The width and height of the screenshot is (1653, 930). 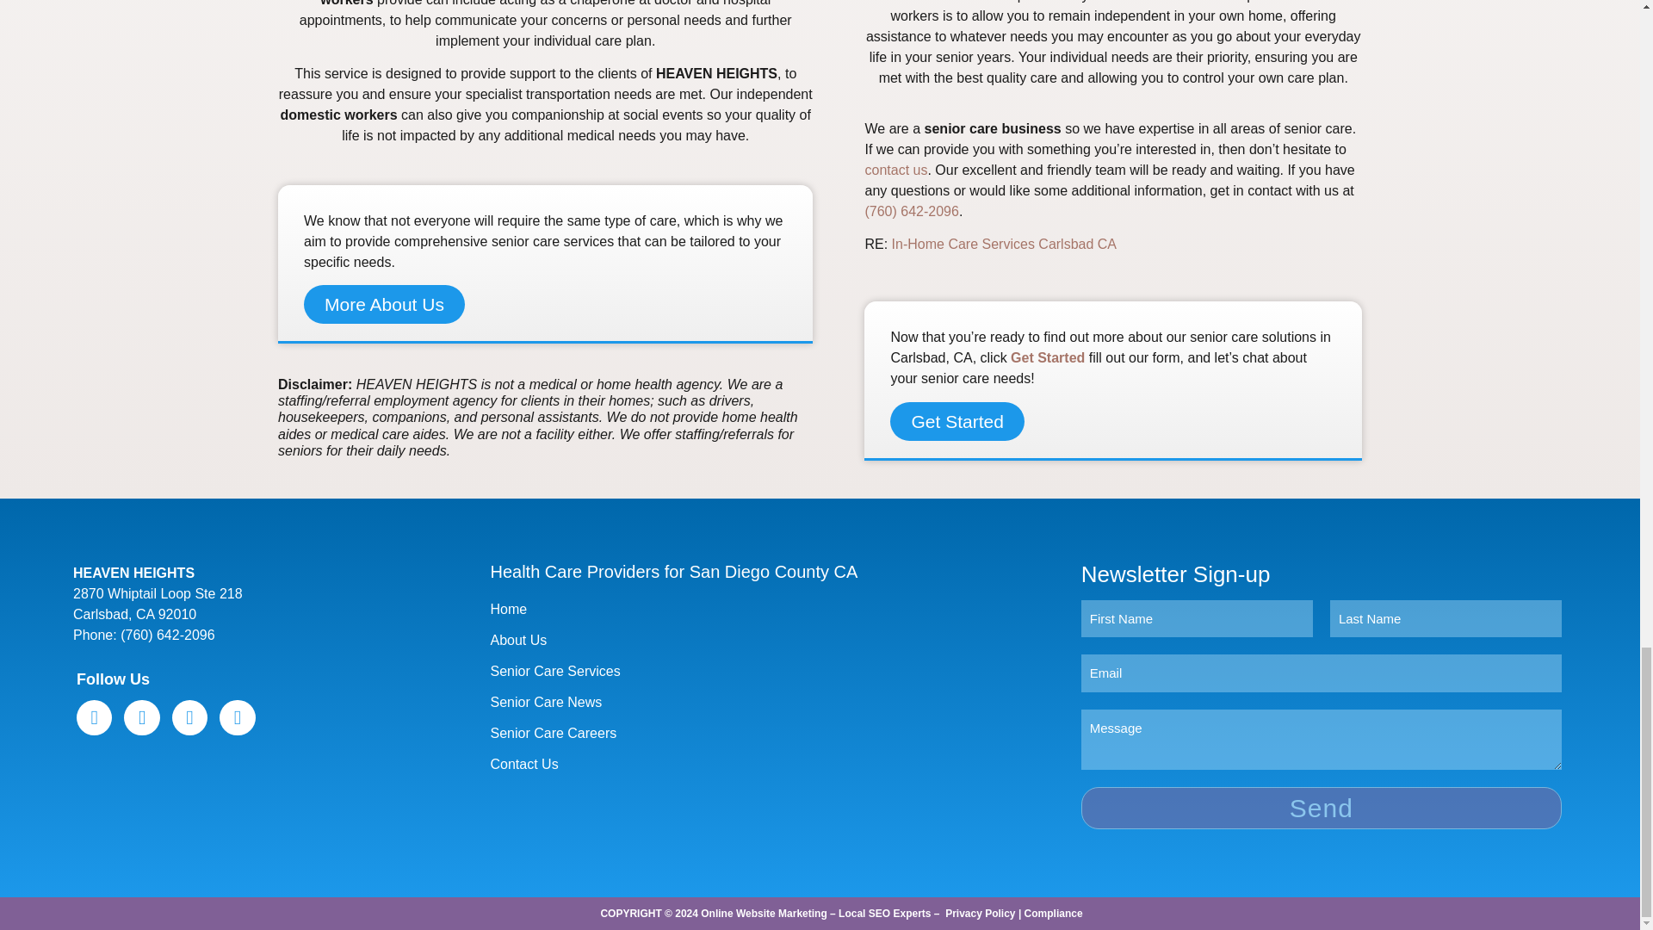 I want to click on In-Home Care Services Carlsbad CA, so click(x=1004, y=244).